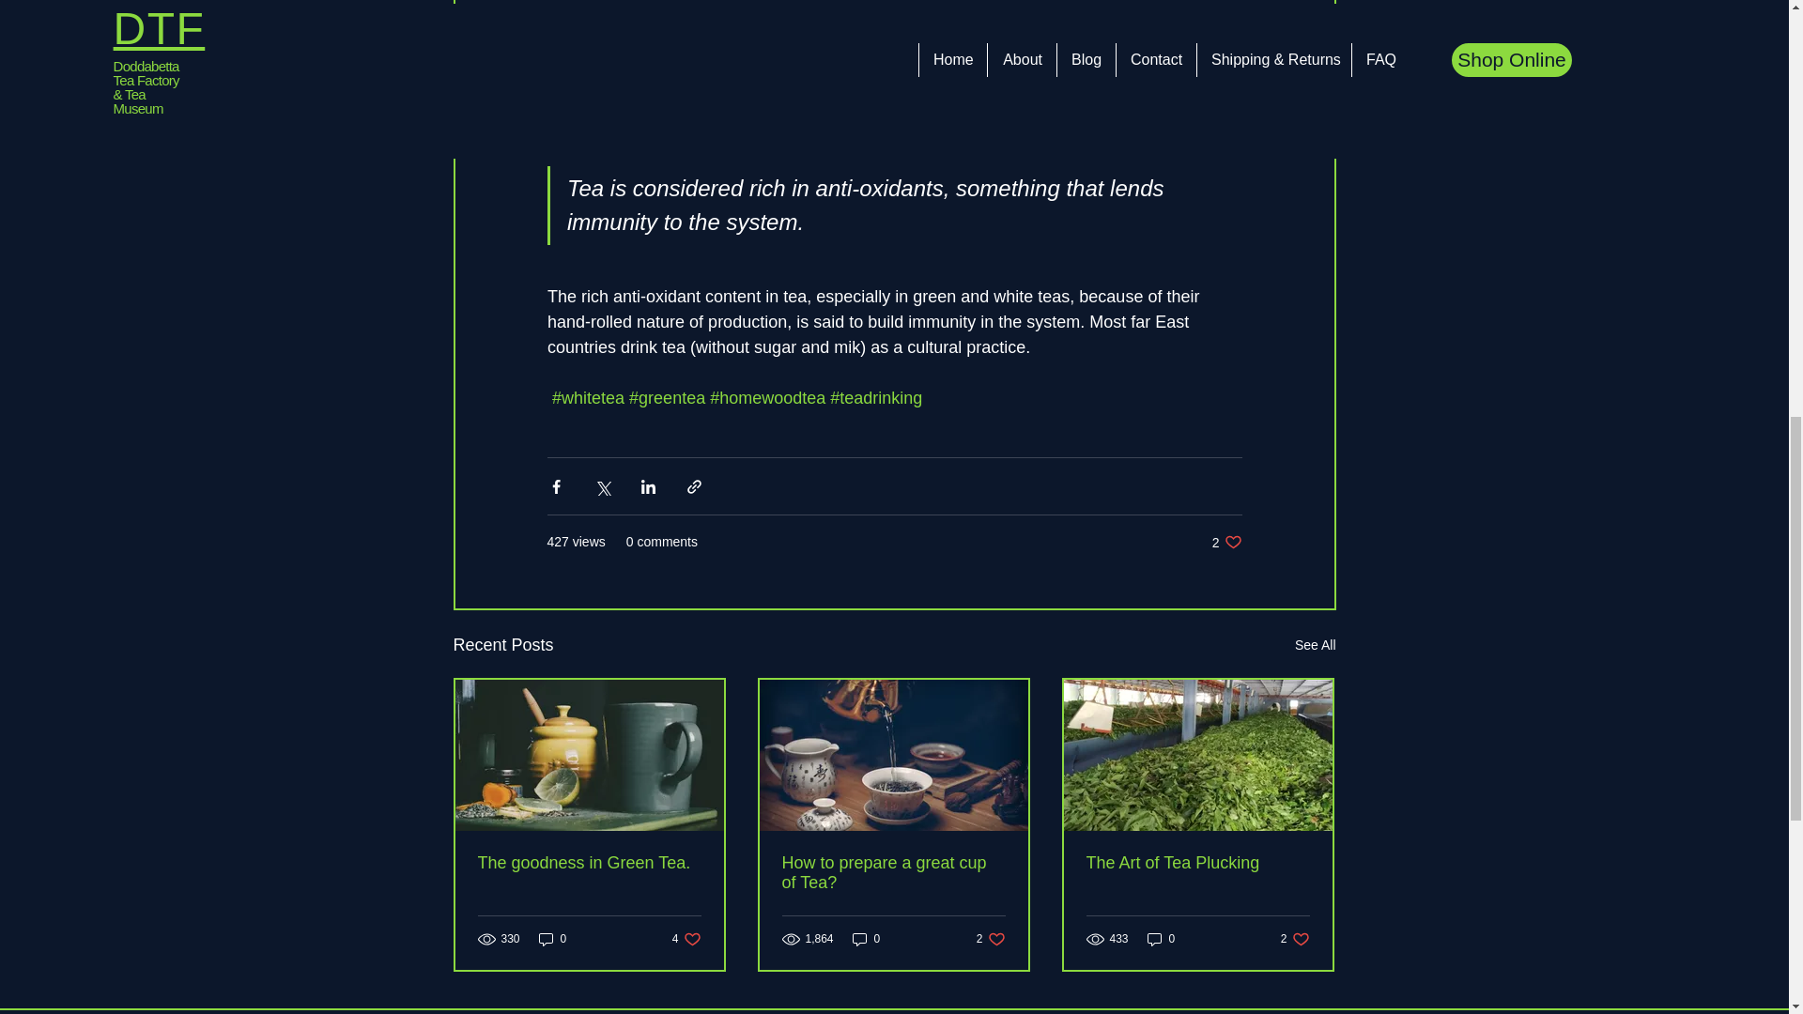 This screenshot has height=1014, width=1803. What do you see at coordinates (686, 939) in the screenshot?
I see `The Art of Tea Plucking` at bounding box center [686, 939].